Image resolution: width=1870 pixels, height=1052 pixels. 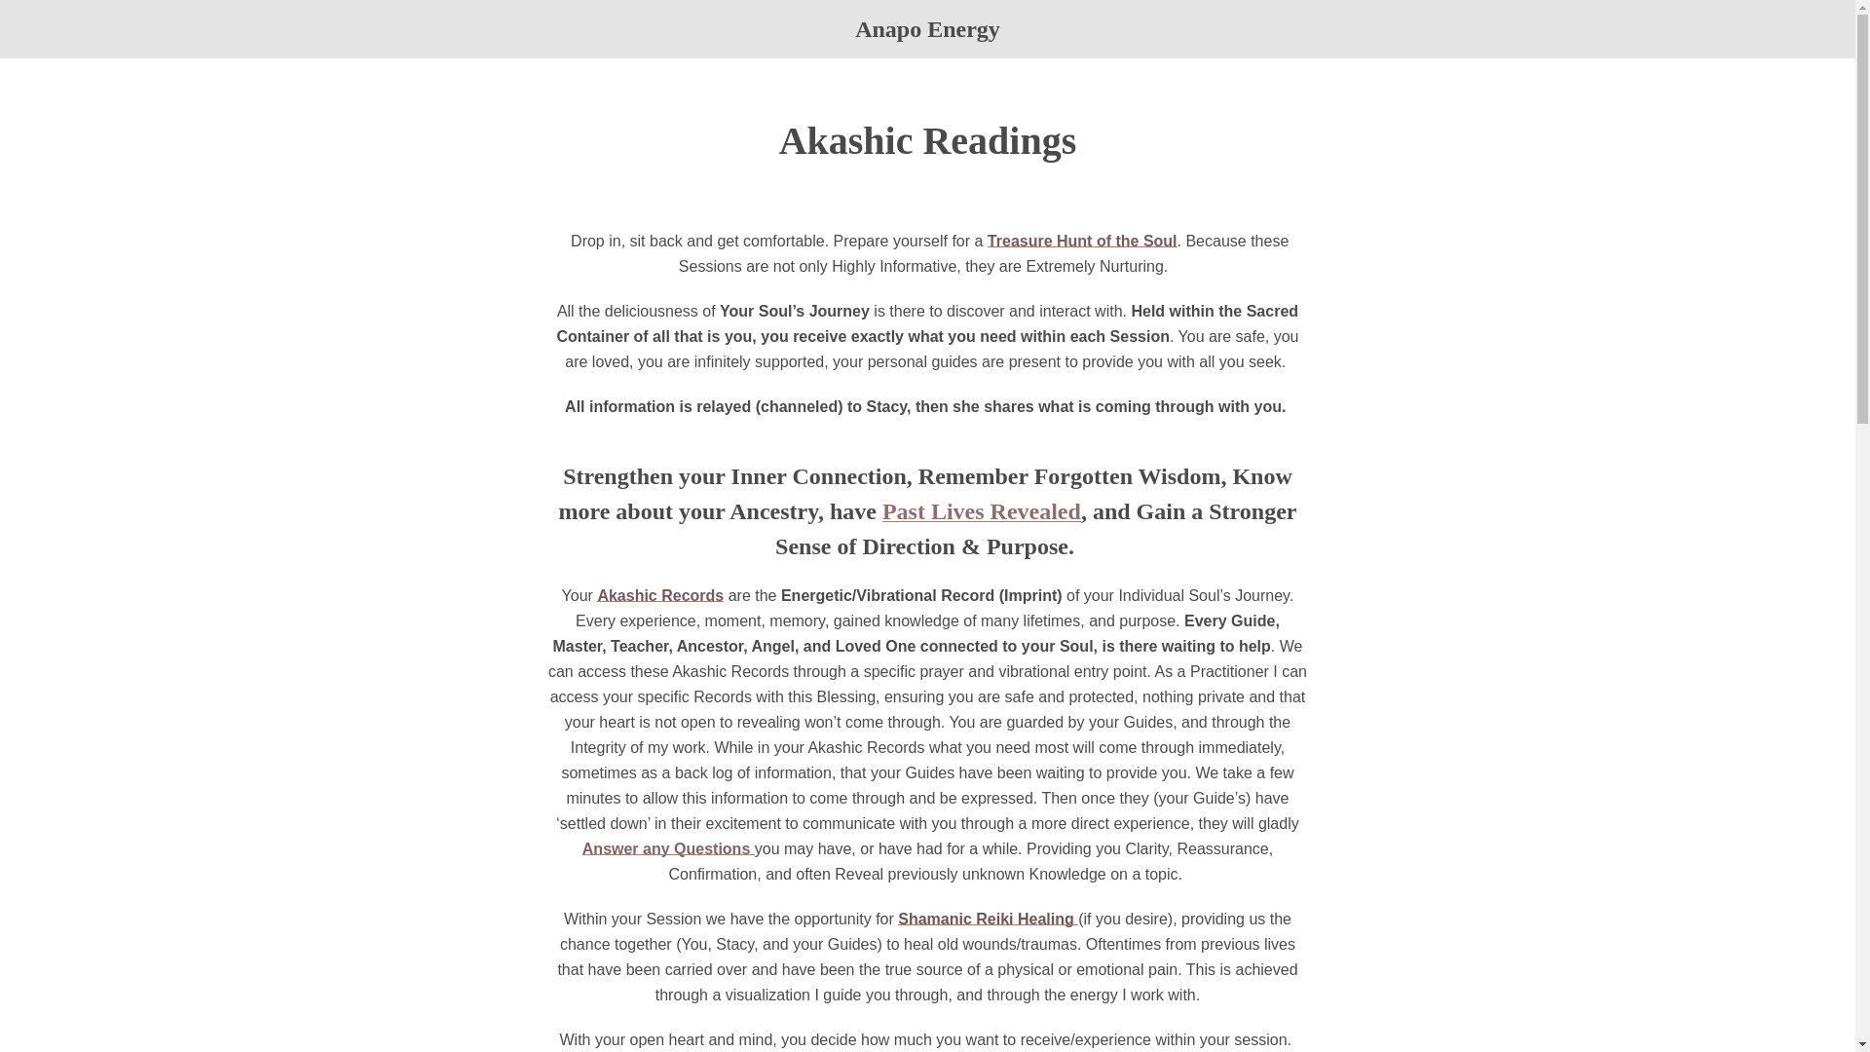 I want to click on Shamanic Reiki, so click(x=988, y=919).